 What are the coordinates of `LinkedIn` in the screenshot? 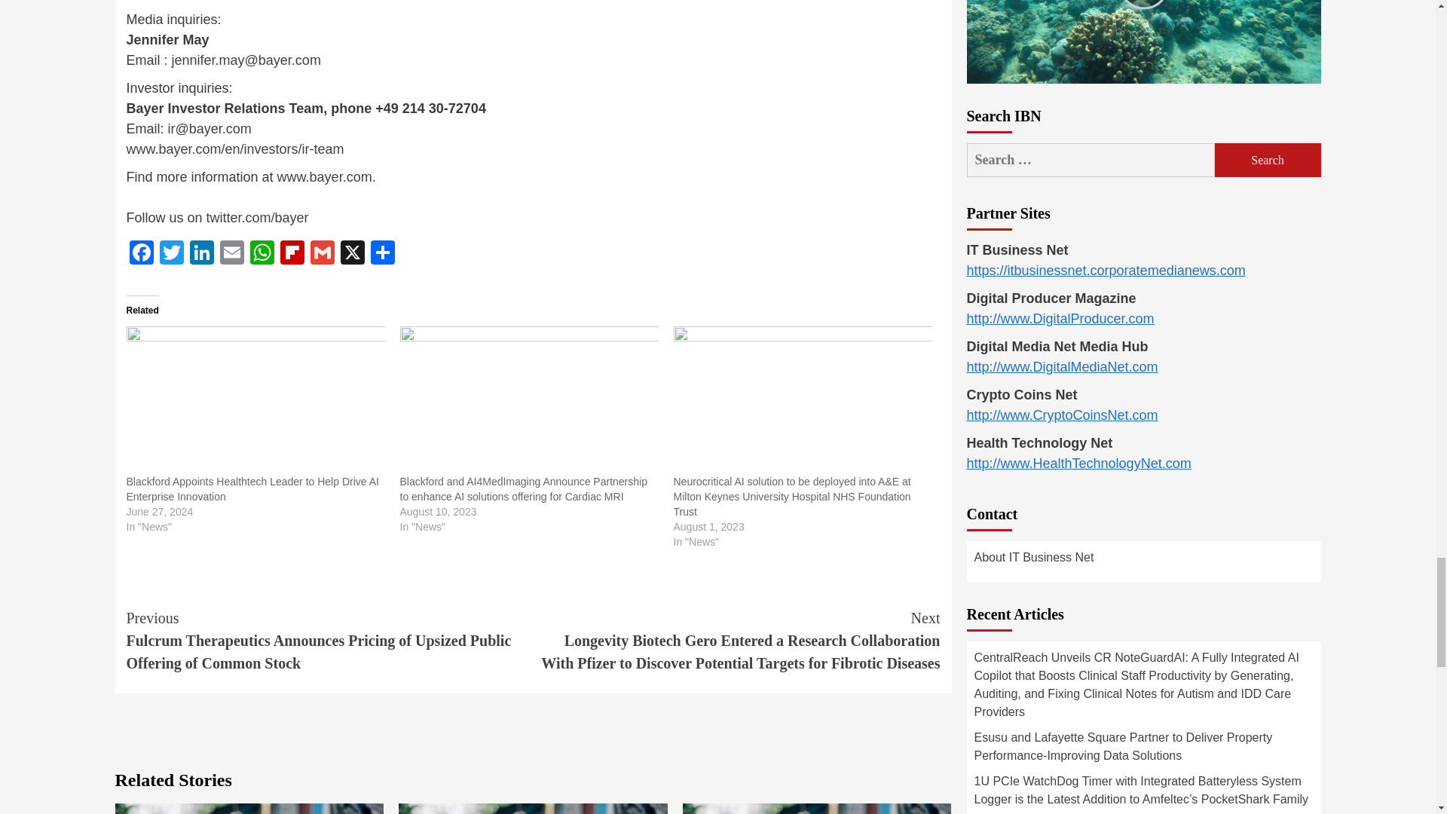 It's located at (202, 254).